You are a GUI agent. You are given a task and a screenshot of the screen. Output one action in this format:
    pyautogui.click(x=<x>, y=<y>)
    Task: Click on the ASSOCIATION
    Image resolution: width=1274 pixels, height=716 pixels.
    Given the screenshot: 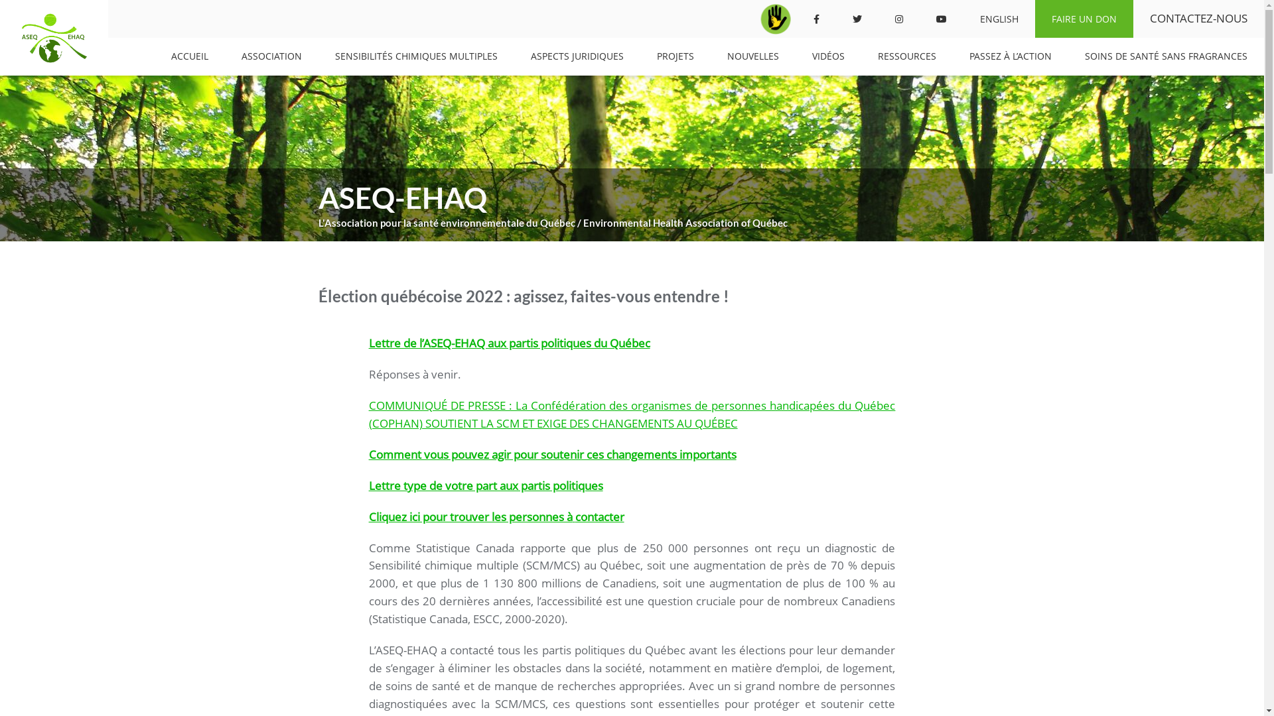 What is the action you would take?
    pyautogui.click(x=272, y=57)
    